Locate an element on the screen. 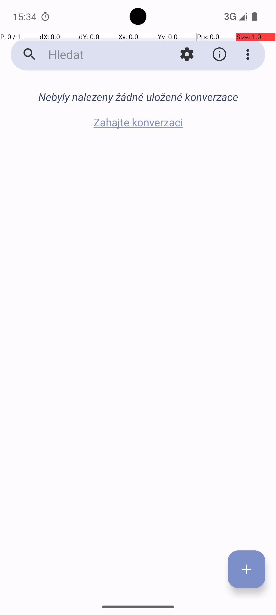 The width and height of the screenshot is (276, 615). O aplikaci is located at coordinates (219, 54).